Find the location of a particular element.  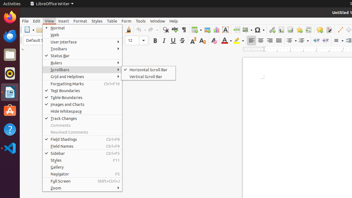

Styles is located at coordinates (82, 160).